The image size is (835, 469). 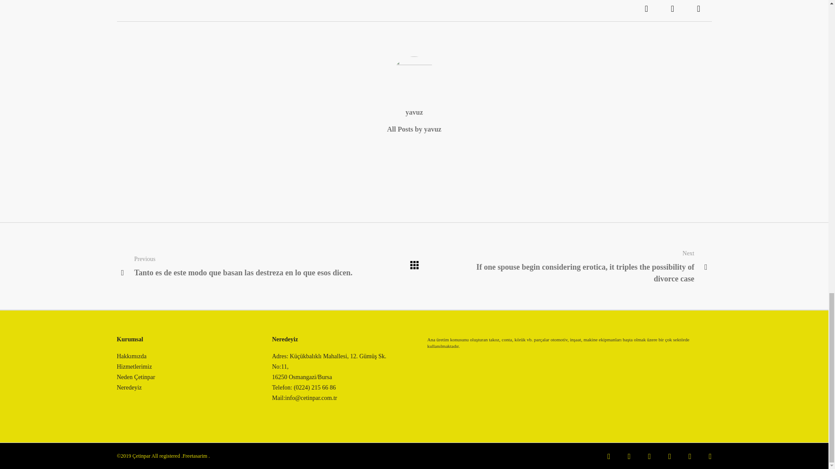 What do you see at coordinates (134, 367) in the screenshot?
I see `Hizmetlerimiz` at bounding box center [134, 367].